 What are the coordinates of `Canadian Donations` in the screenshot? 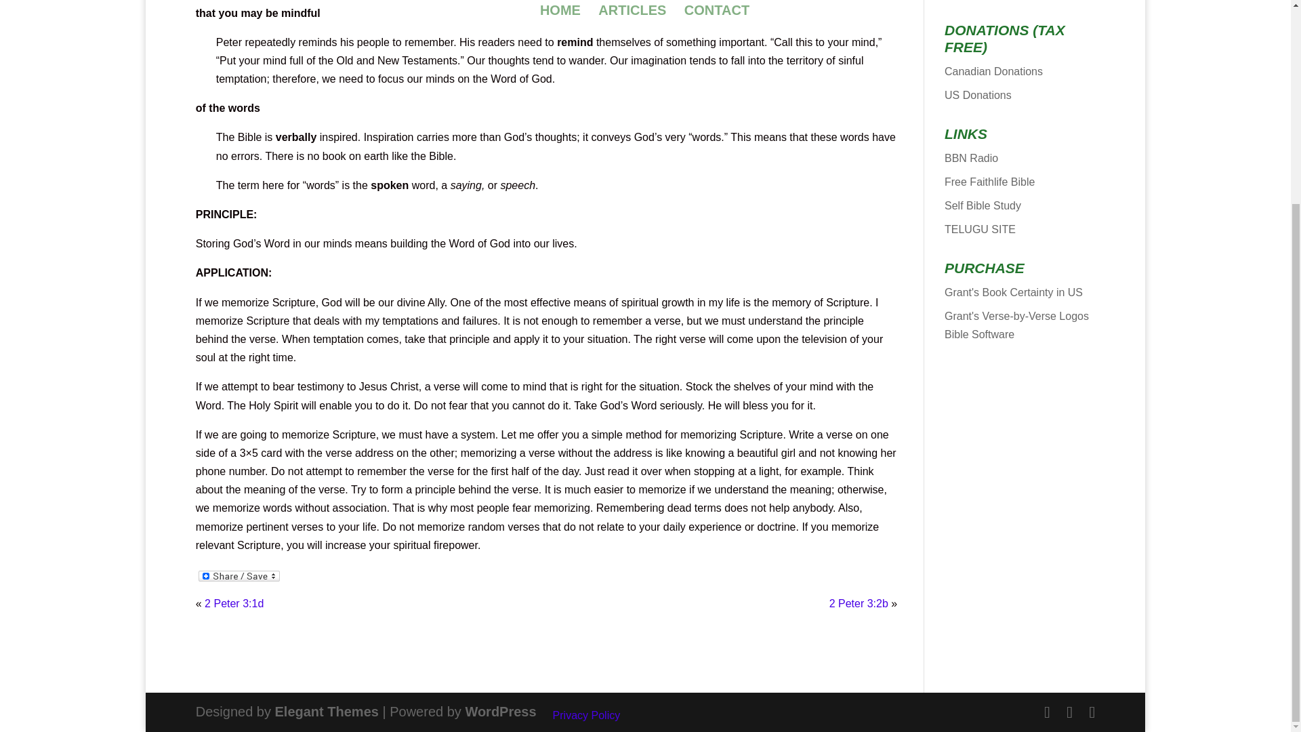 It's located at (993, 72).